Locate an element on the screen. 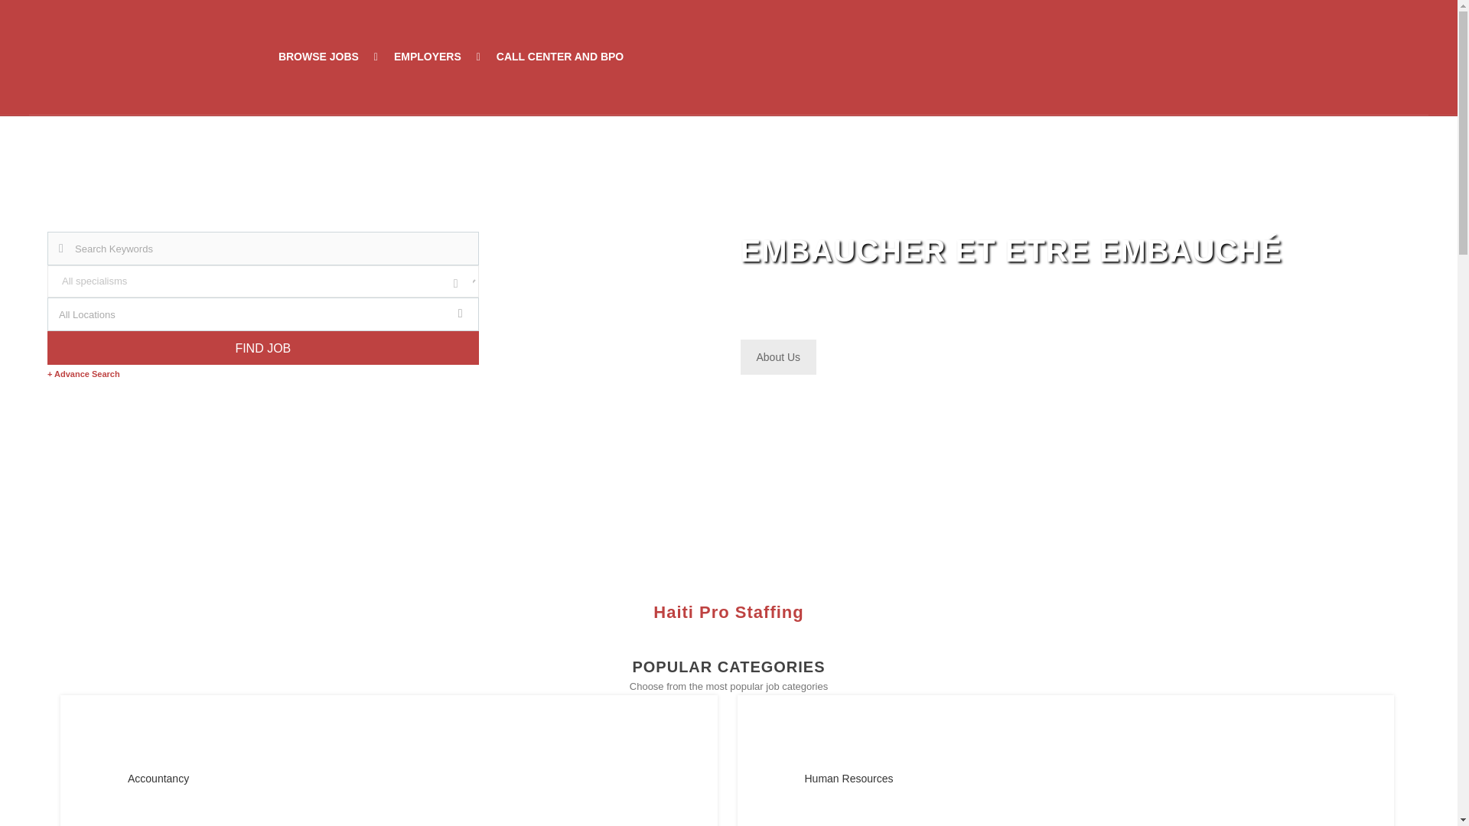 The image size is (1469, 826). Human Resources is located at coordinates (1015, 779).